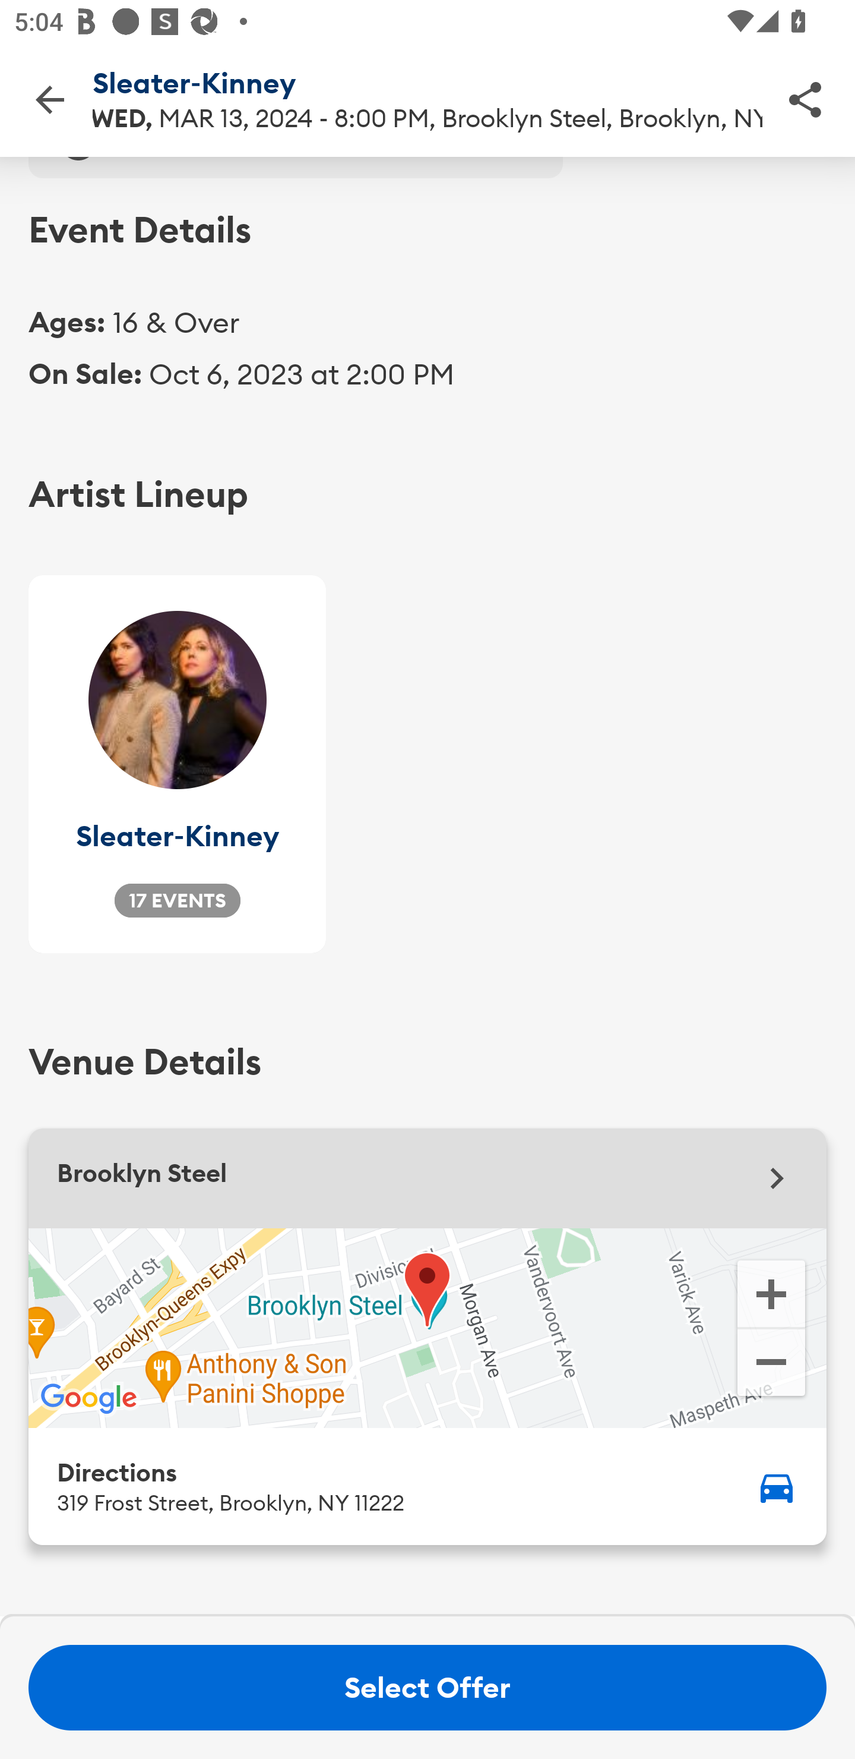  Describe the element at coordinates (805, 99) in the screenshot. I see `Share` at that location.